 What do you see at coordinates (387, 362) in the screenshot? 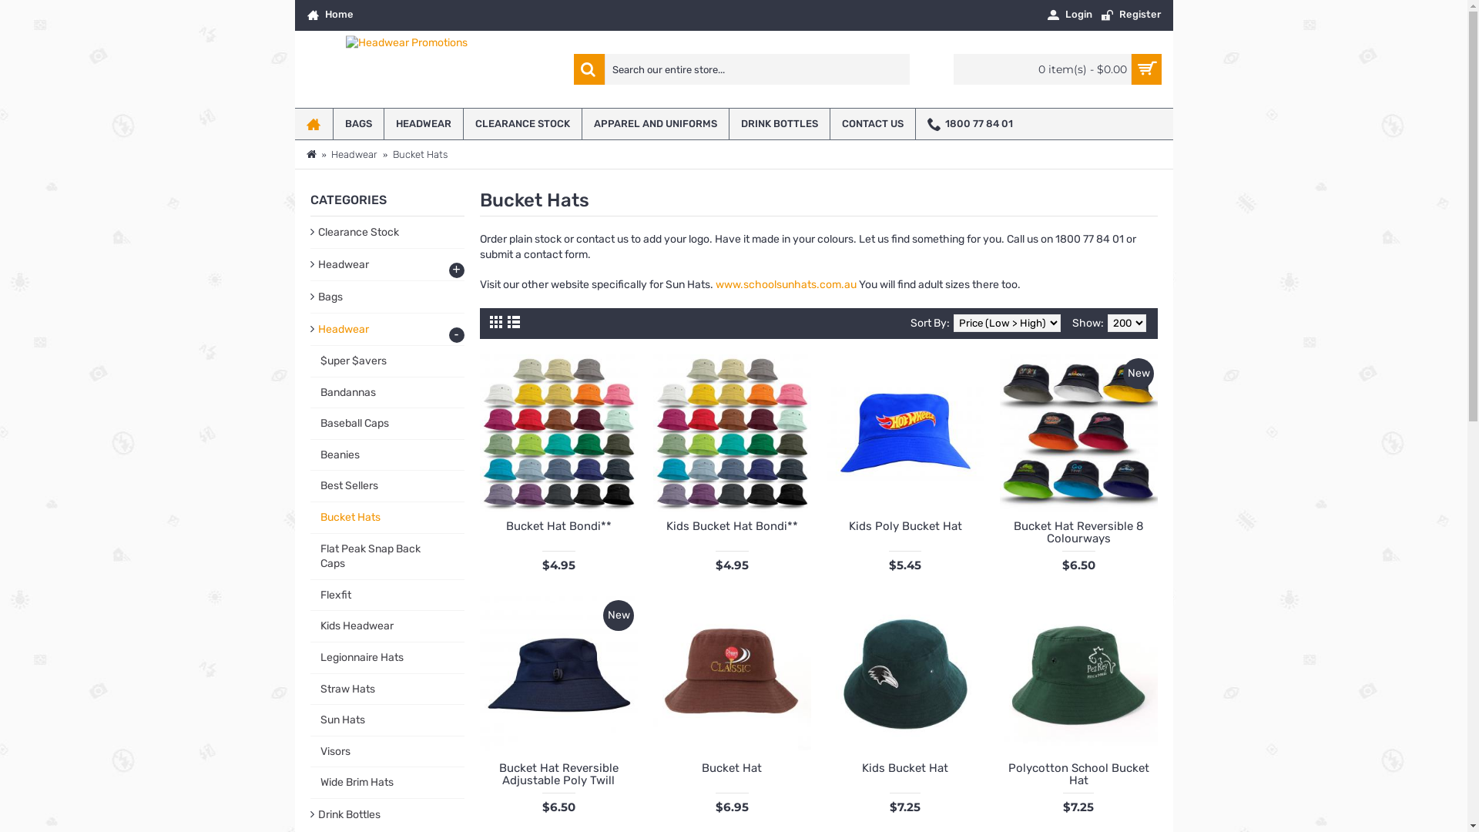
I see `$uper $avers` at bounding box center [387, 362].